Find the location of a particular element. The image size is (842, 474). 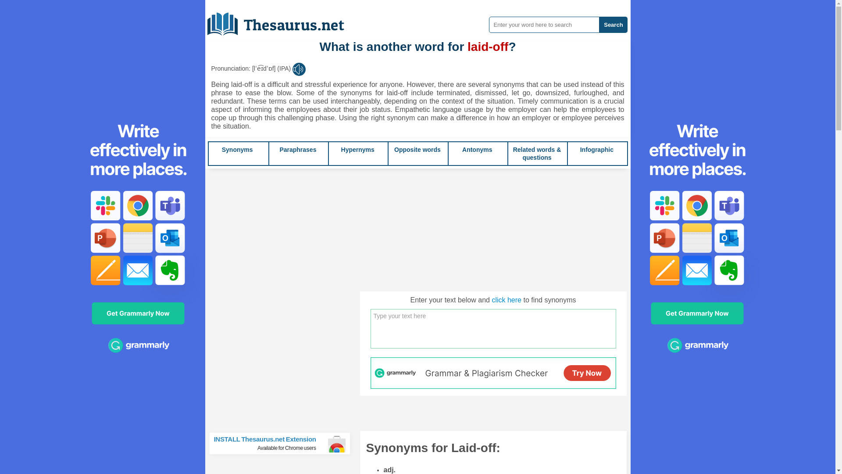

Thesaurus.net is located at coordinates (477, 149).